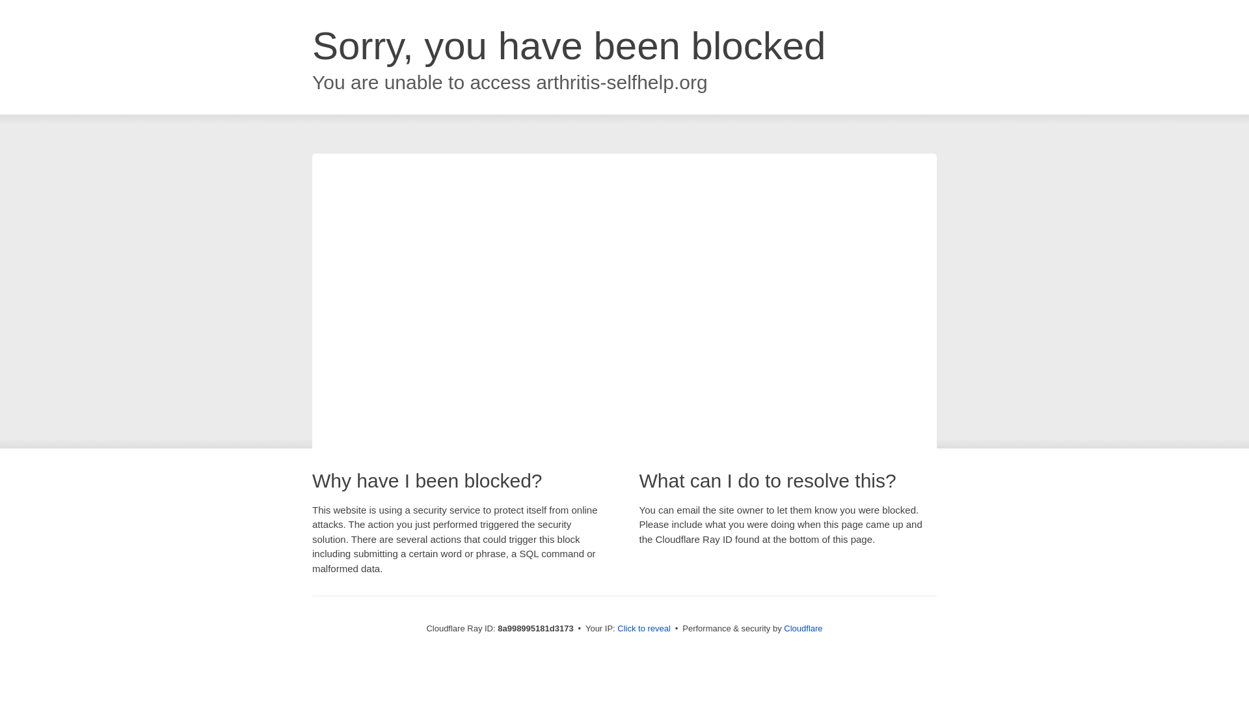 This screenshot has height=703, width=1249. I want to click on Click to reveal, so click(644, 629).